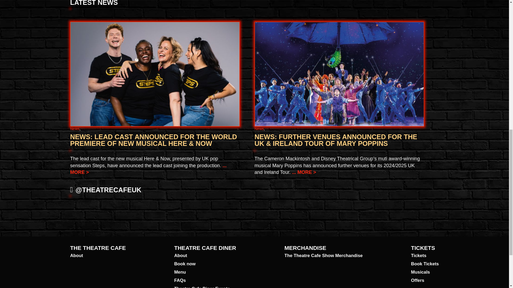 Image resolution: width=513 pixels, height=288 pixels. I want to click on About, so click(98, 256).